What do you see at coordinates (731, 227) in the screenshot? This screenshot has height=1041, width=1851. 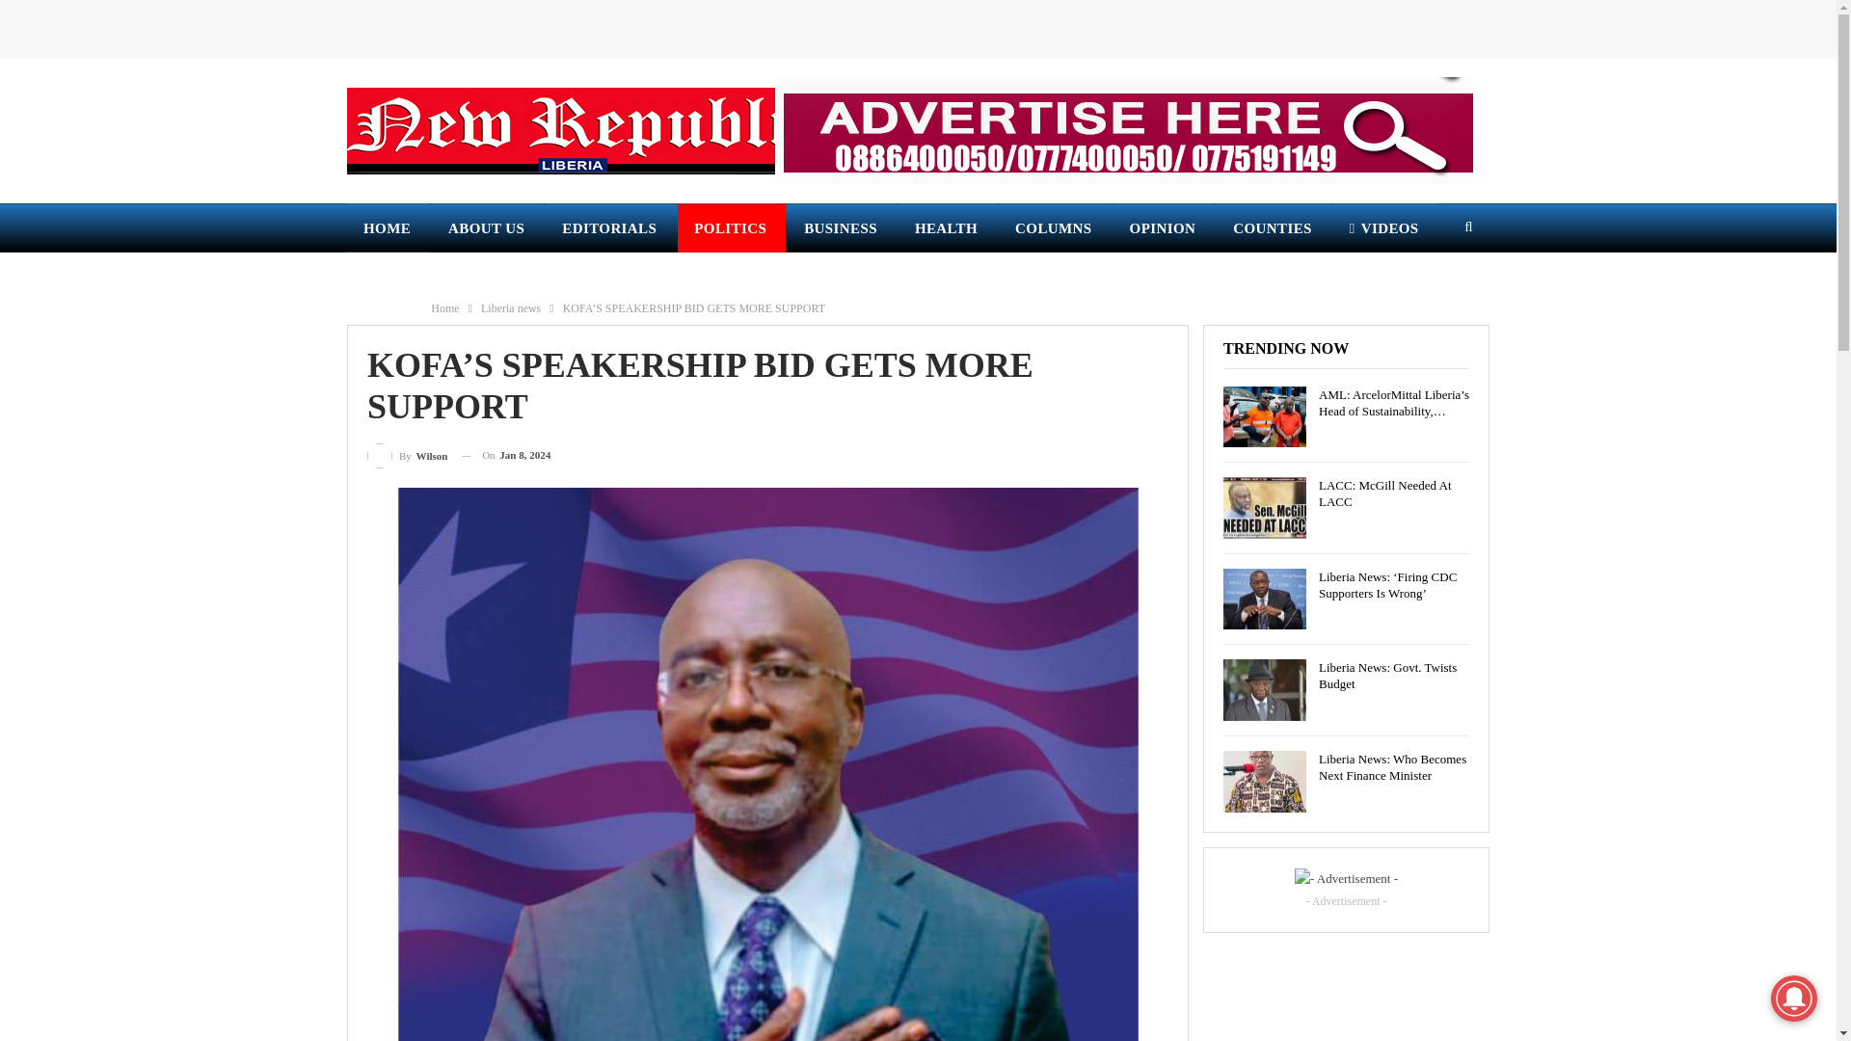 I see `POLITICS` at bounding box center [731, 227].